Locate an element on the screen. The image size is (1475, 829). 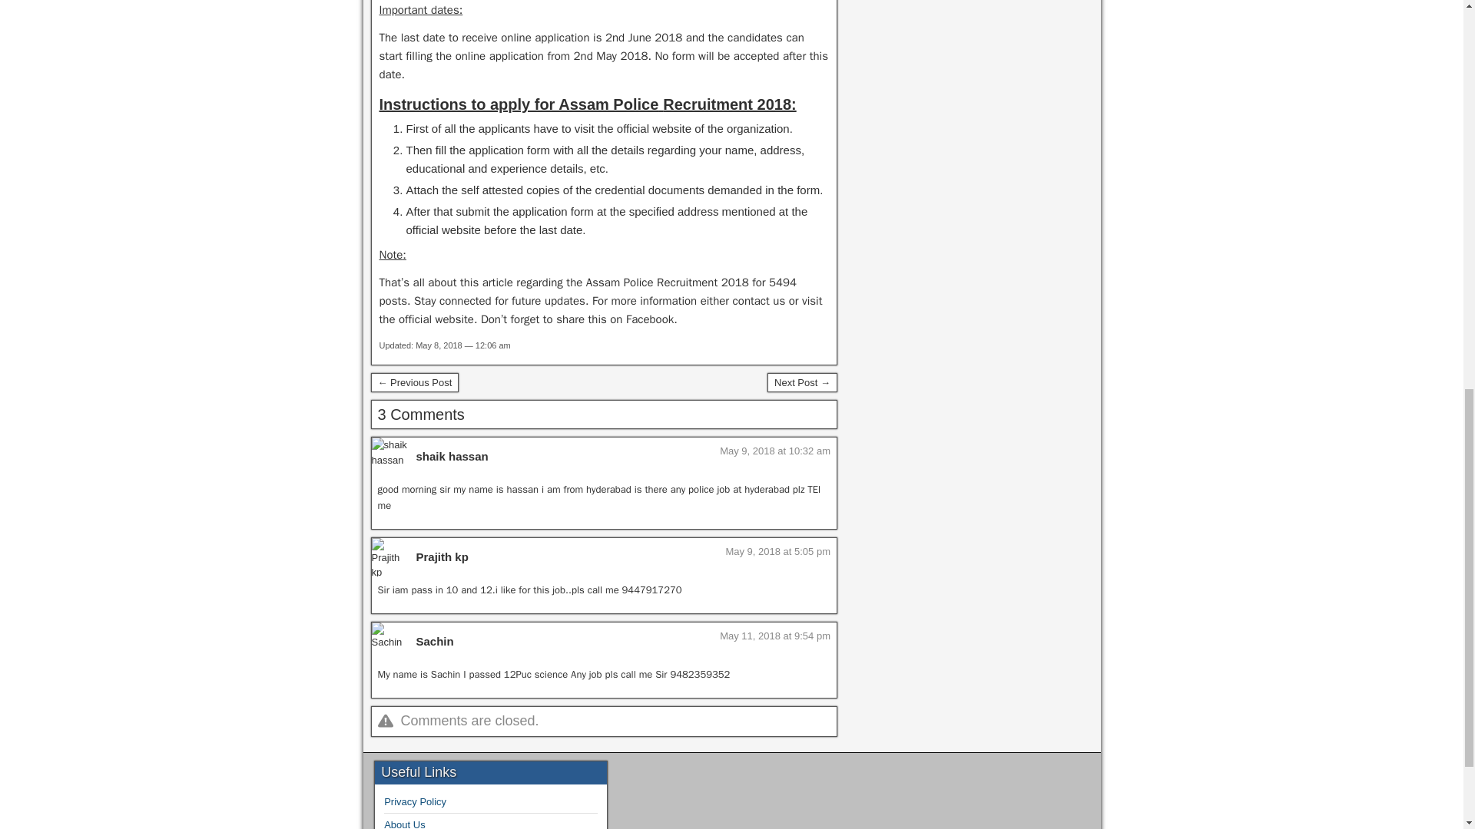
About Us is located at coordinates (404, 824).